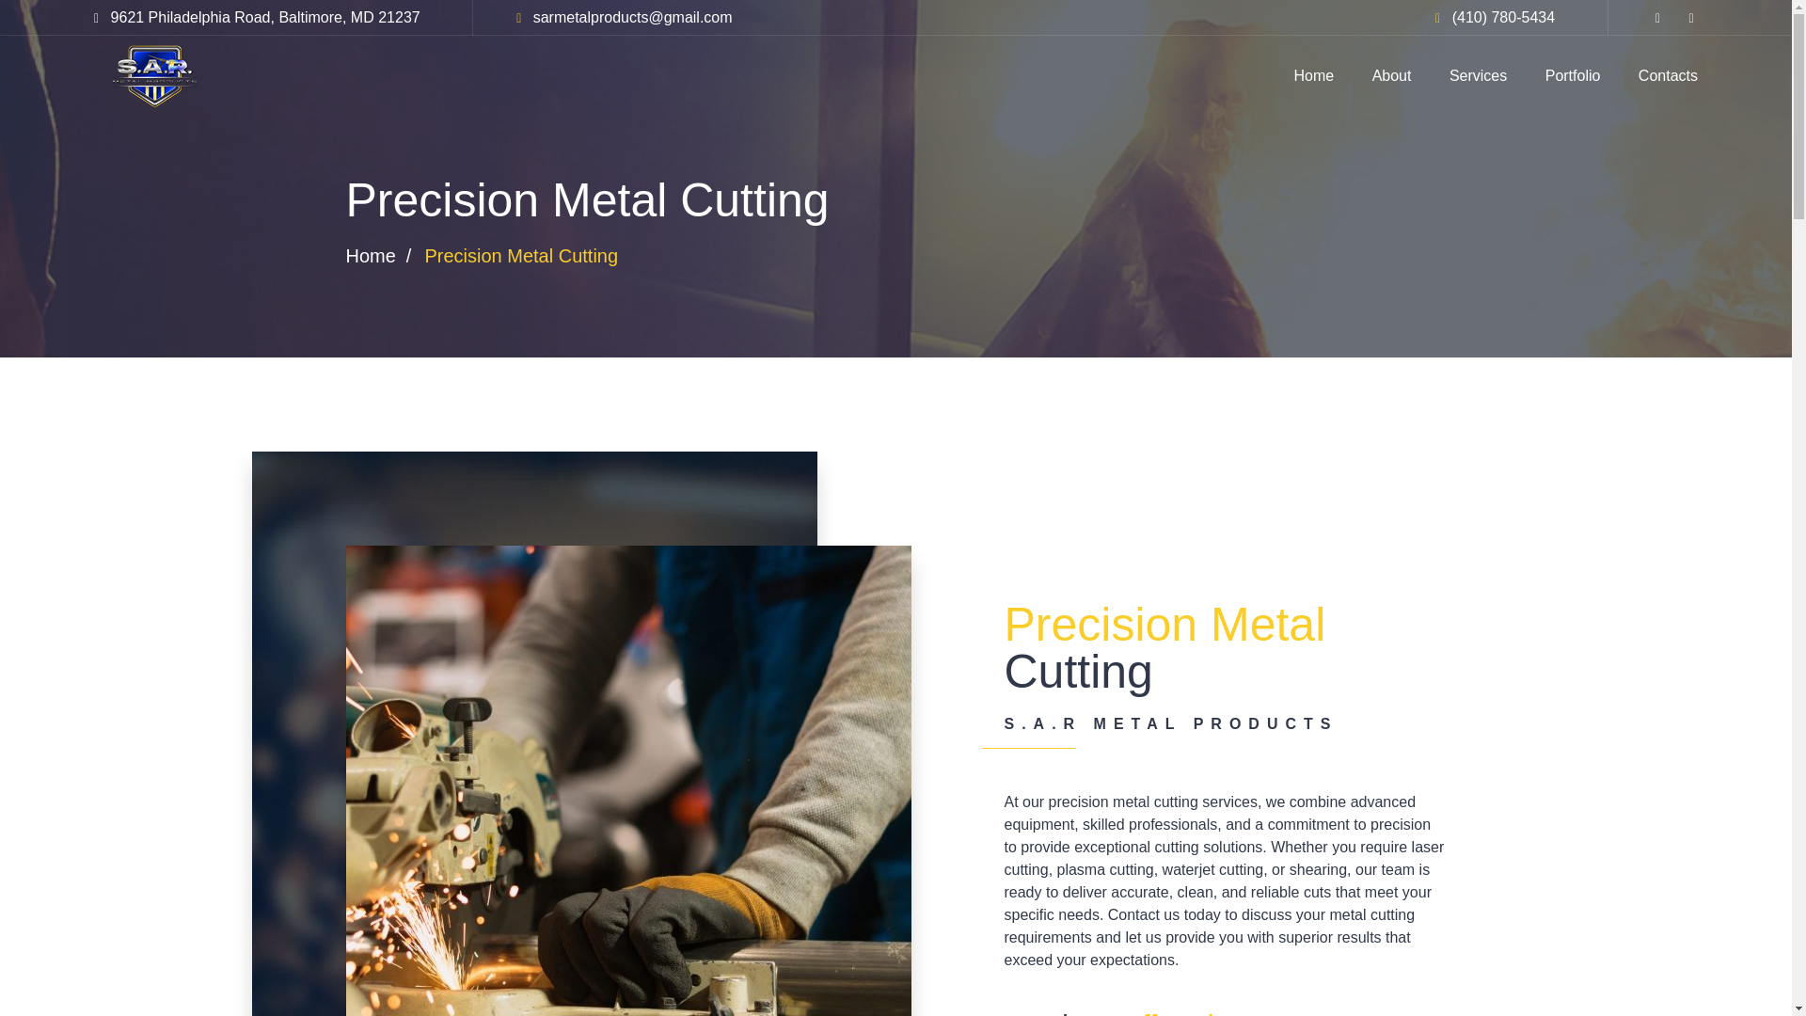  I want to click on Services, so click(1478, 75).